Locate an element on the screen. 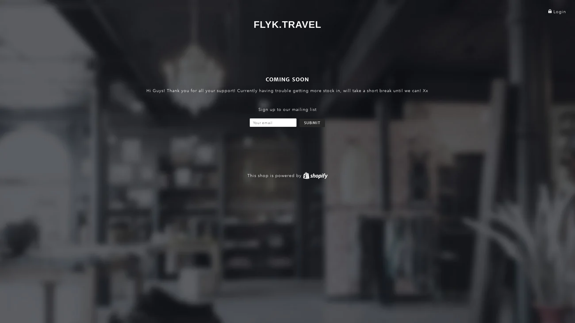  Enter is located at coordinates (268, 176).